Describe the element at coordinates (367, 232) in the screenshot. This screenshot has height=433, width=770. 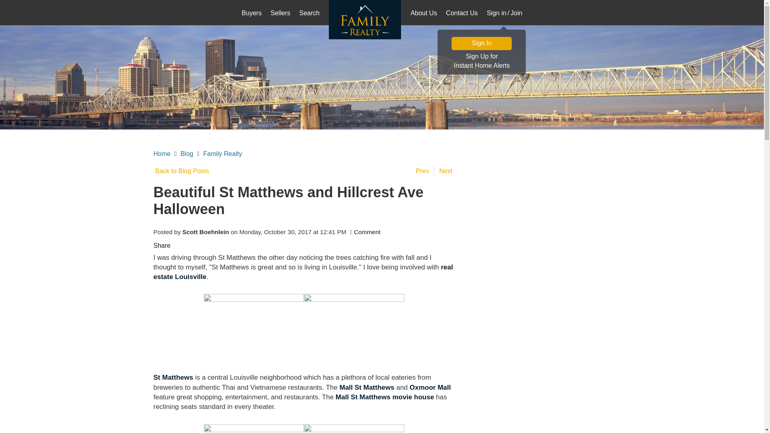
I see `Comment` at that location.